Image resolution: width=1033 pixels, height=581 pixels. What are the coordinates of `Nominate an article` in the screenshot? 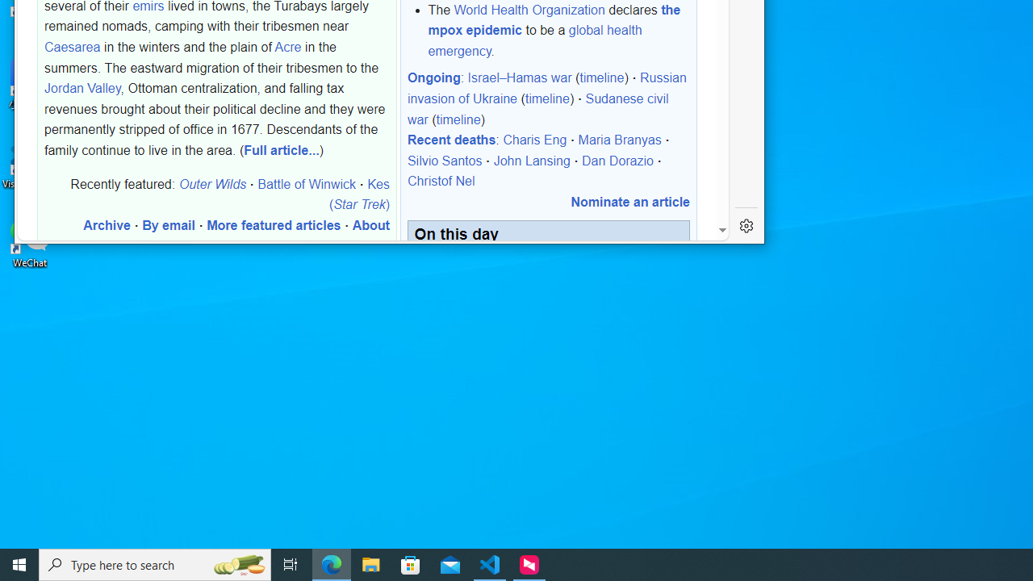 It's located at (629, 202).